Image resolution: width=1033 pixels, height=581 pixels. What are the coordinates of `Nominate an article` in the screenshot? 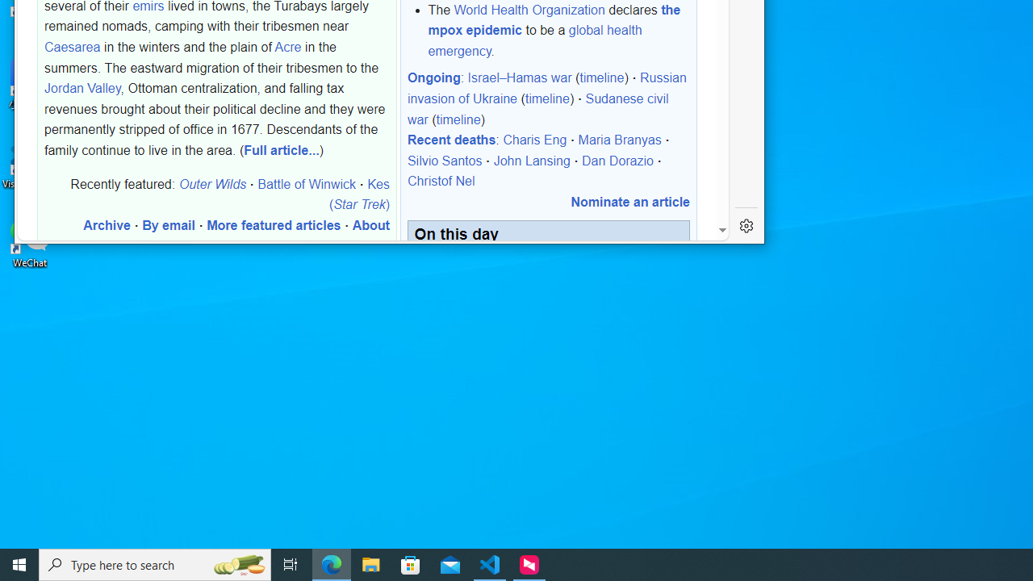 It's located at (629, 202).